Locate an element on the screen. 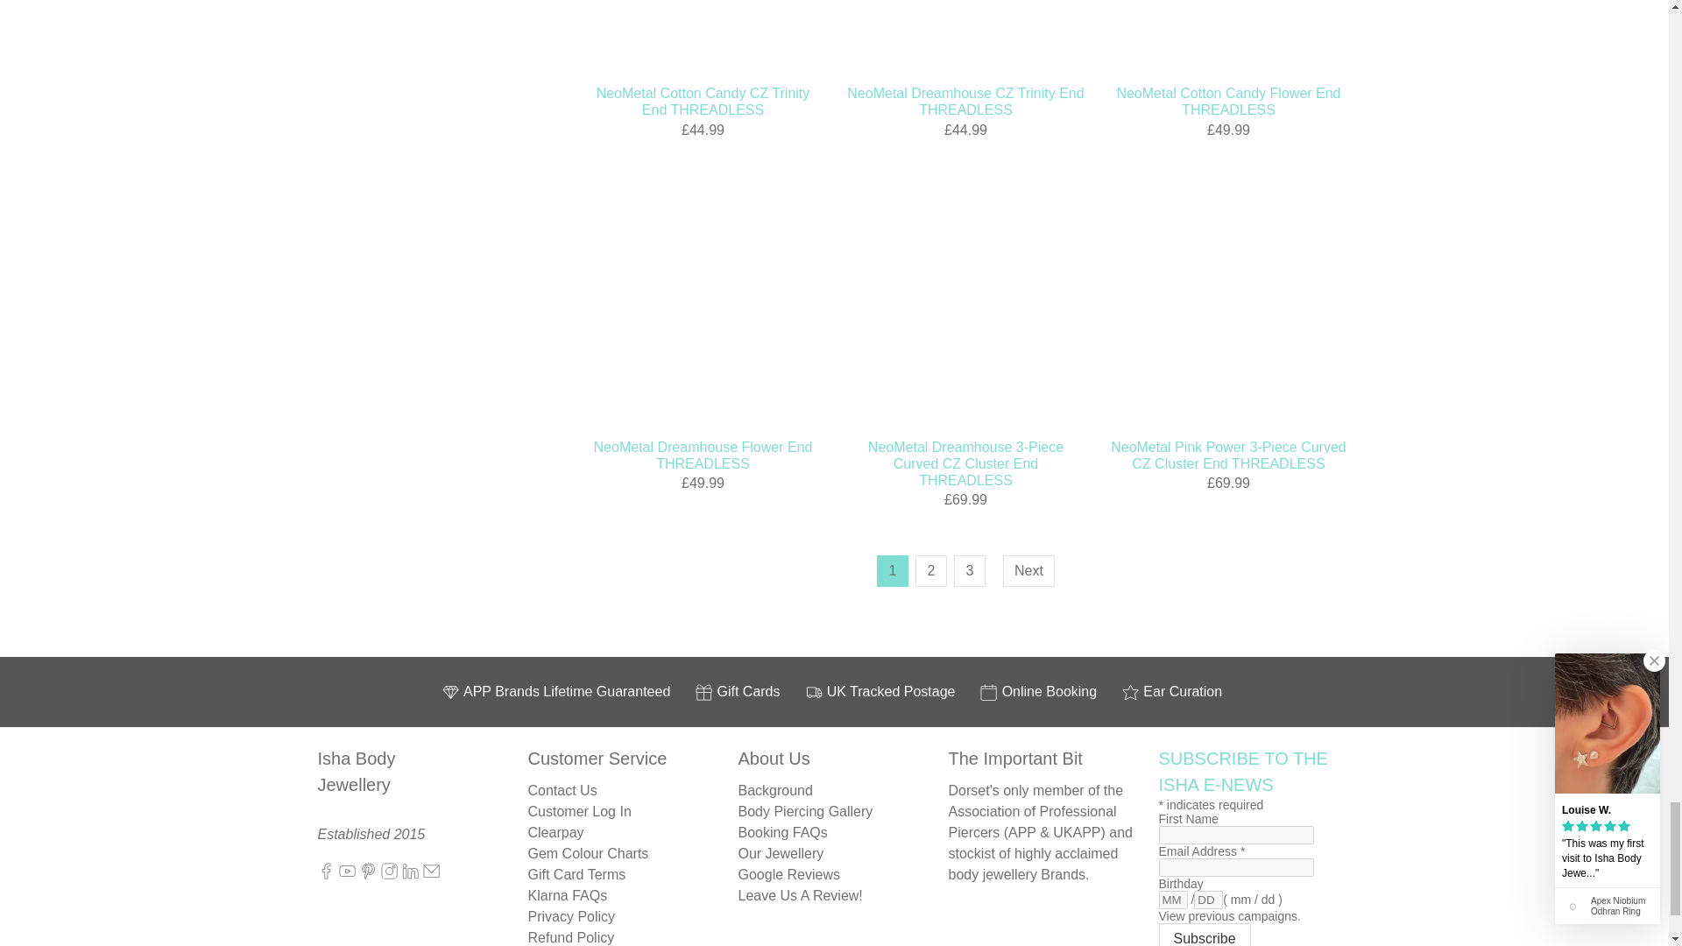 This screenshot has height=946, width=1682. Isha Body Jewellery on Instagram is located at coordinates (389, 875).